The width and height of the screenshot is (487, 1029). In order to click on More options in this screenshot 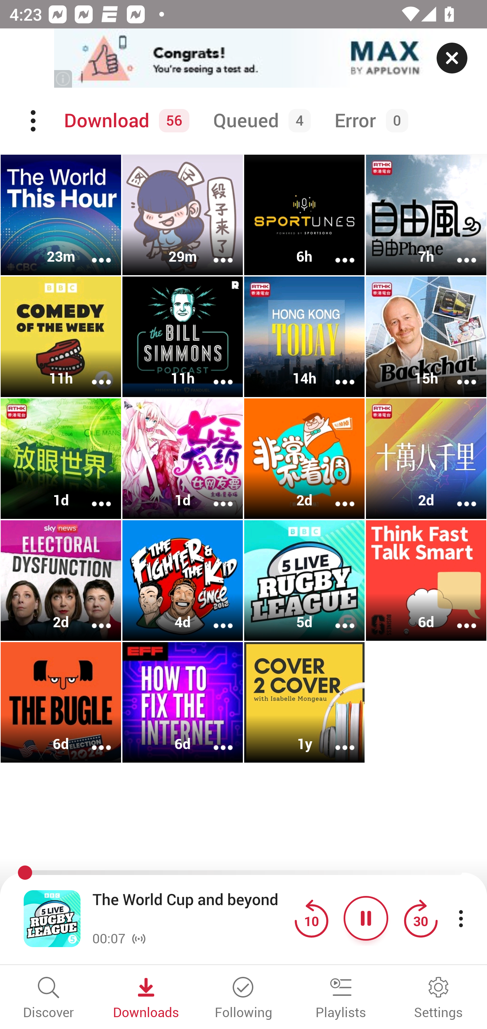, I will do `click(458, 373)`.